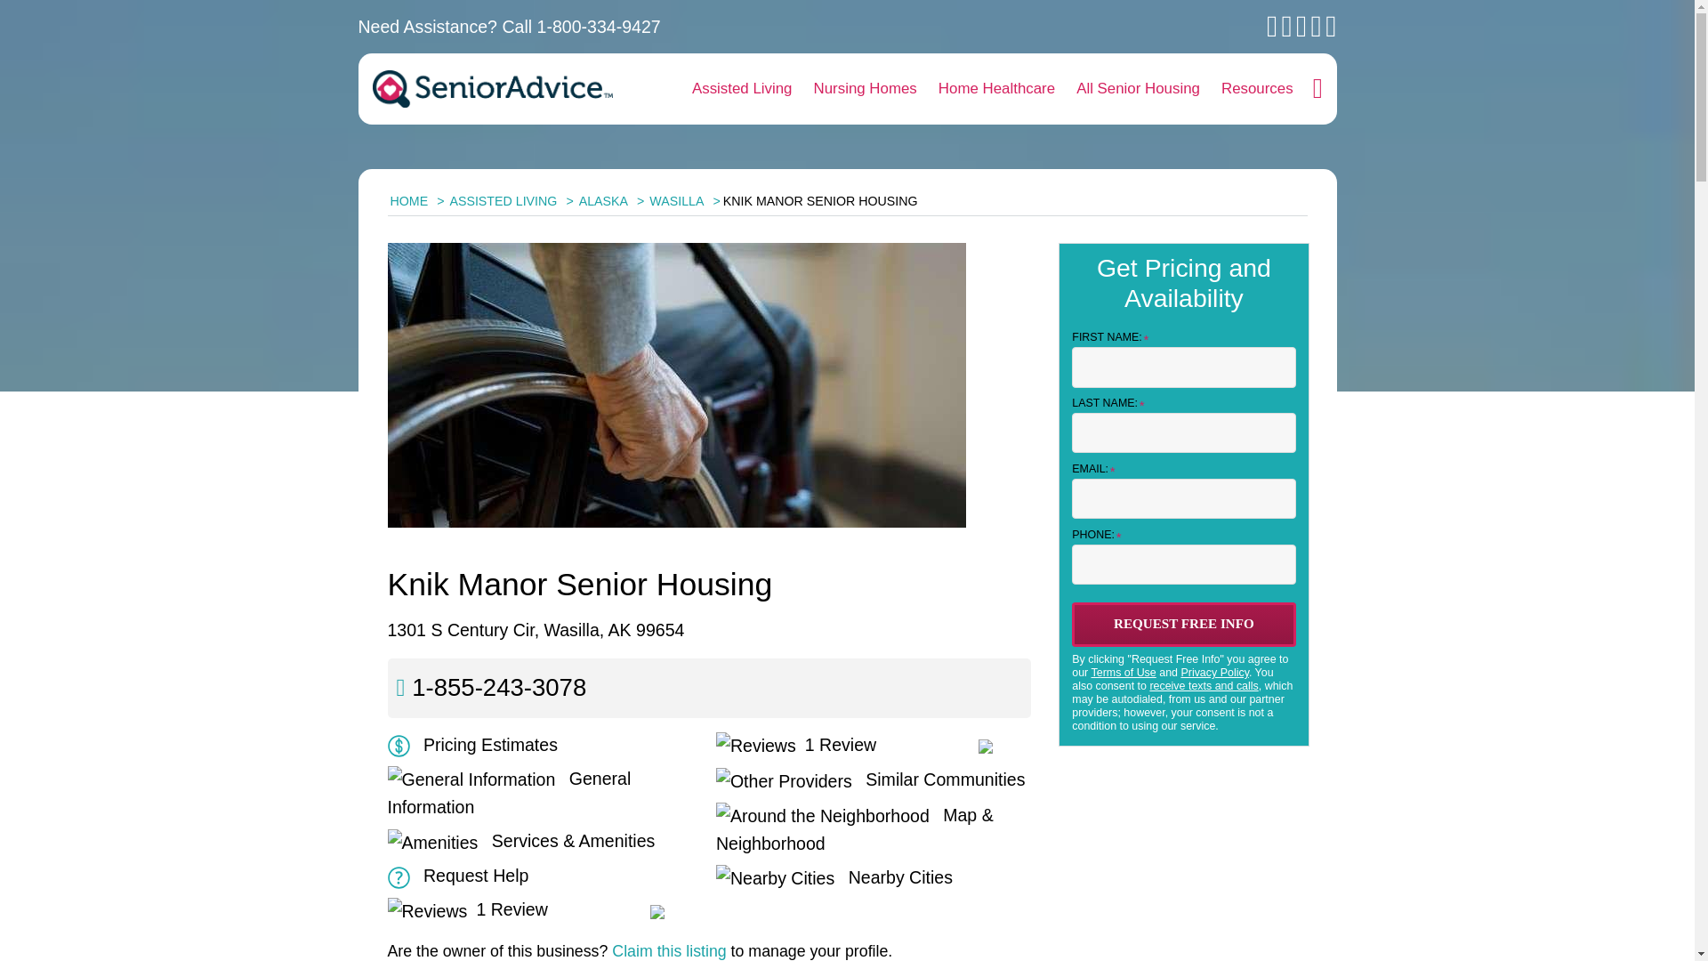 The width and height of the screenshot is (1708, 961). Describe the element at coordinates (472, 744) in the screenshot. I see `Cost Estimates for Knik Manor Senior Housing in Wasilla, AK` at that location.